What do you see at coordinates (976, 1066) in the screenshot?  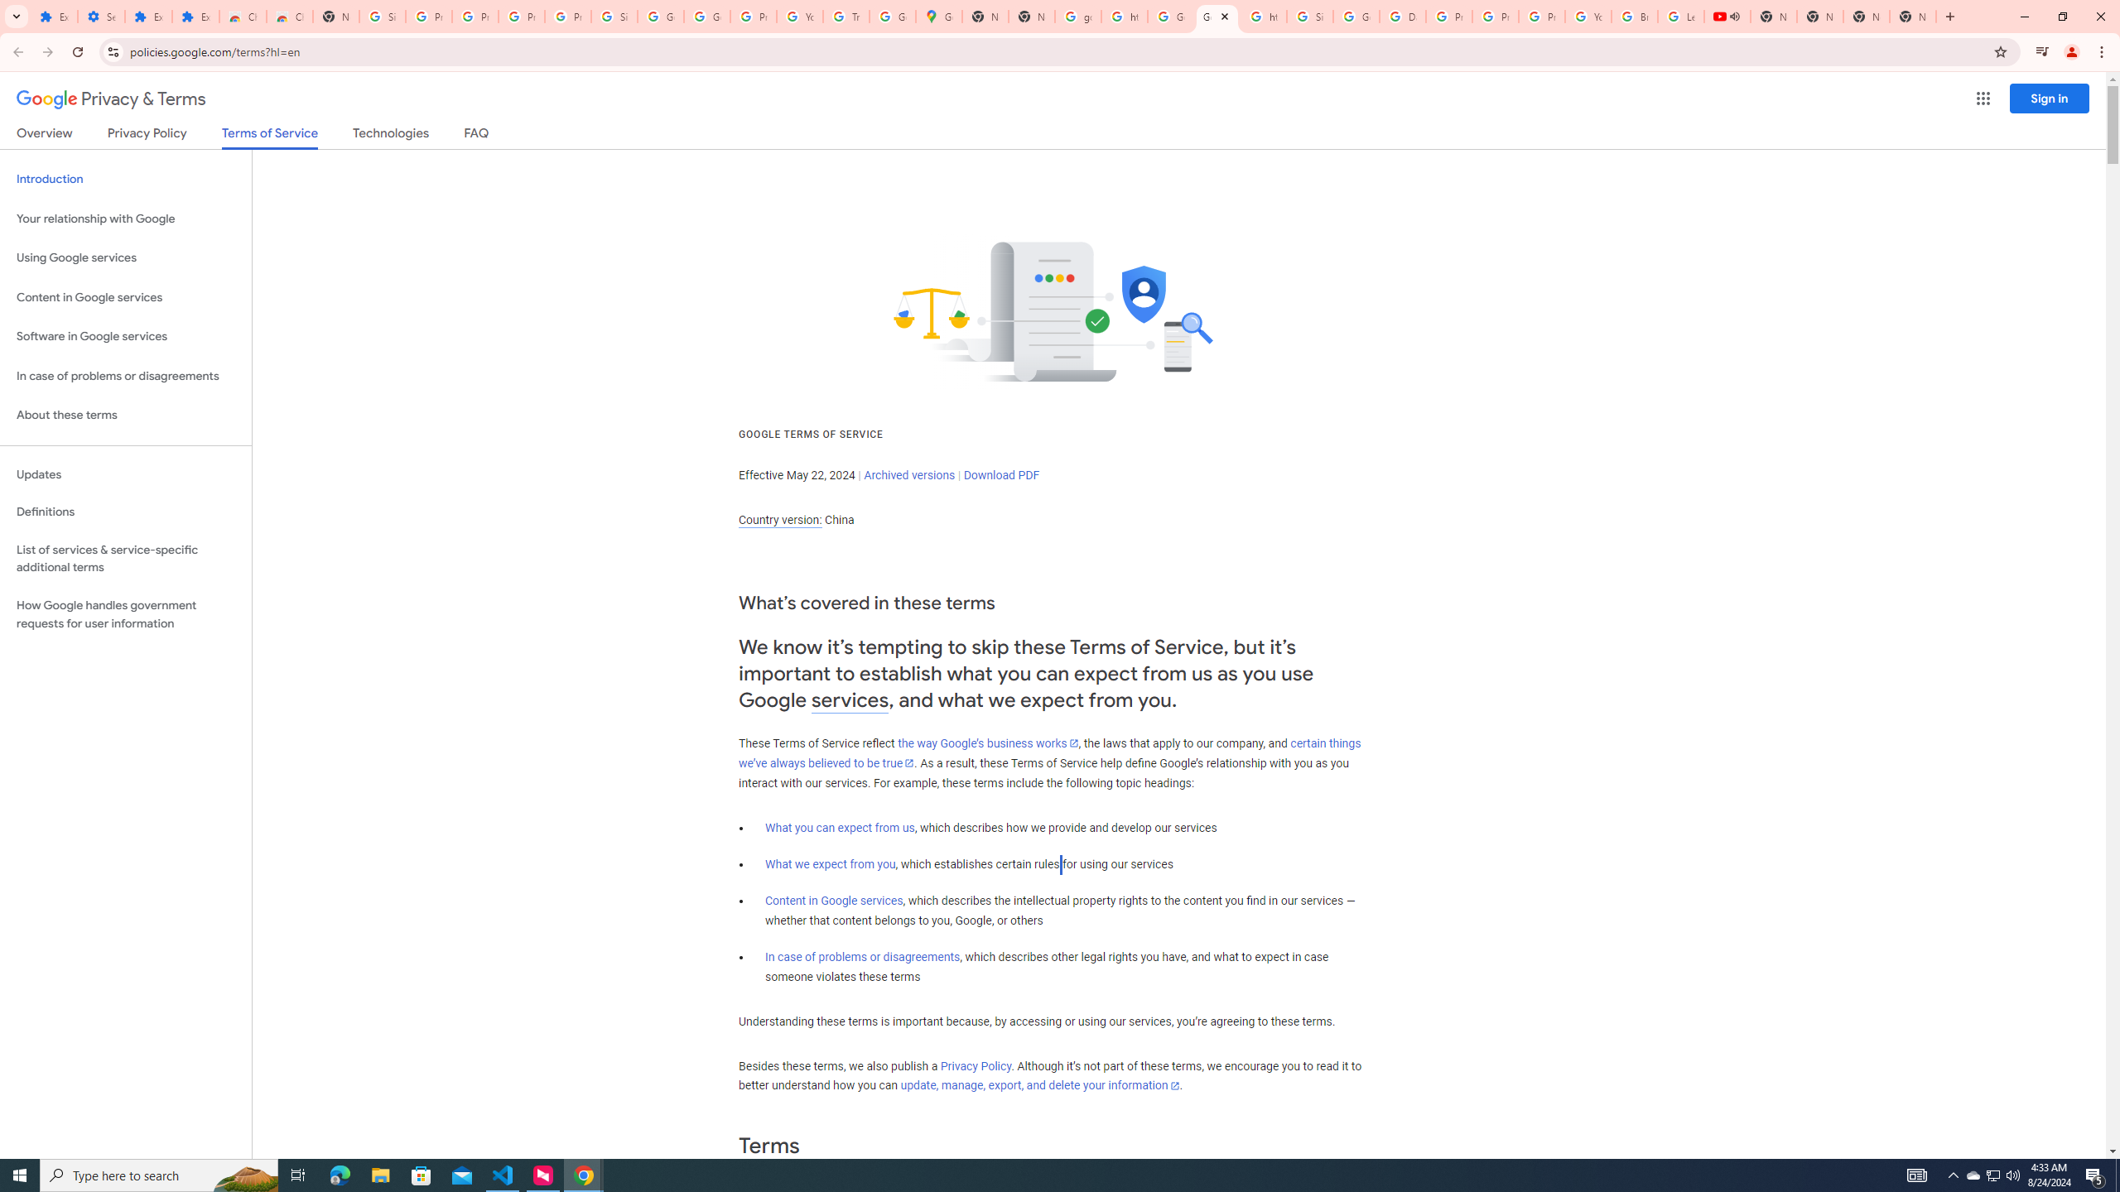 I see `Privacy Policy` at bounding box center [976, 1066].